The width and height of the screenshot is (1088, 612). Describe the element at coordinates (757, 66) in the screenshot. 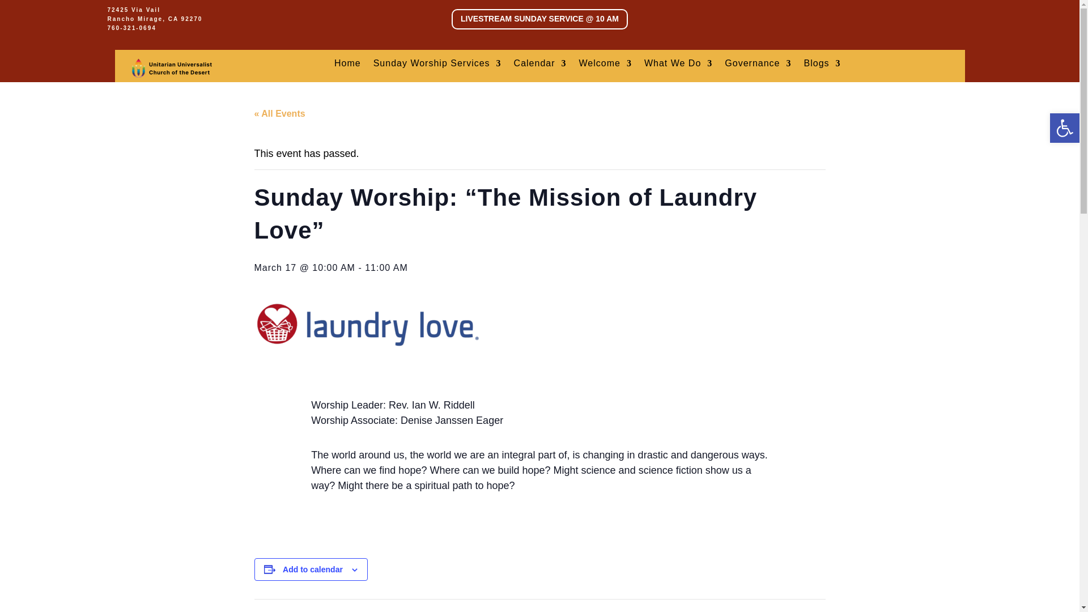

I see `Governance` at that location.